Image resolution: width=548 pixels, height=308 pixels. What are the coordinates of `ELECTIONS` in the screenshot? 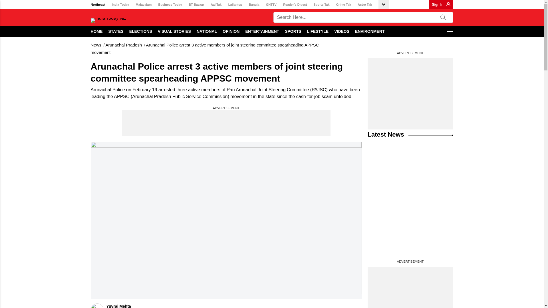 It's located at (141, 31).